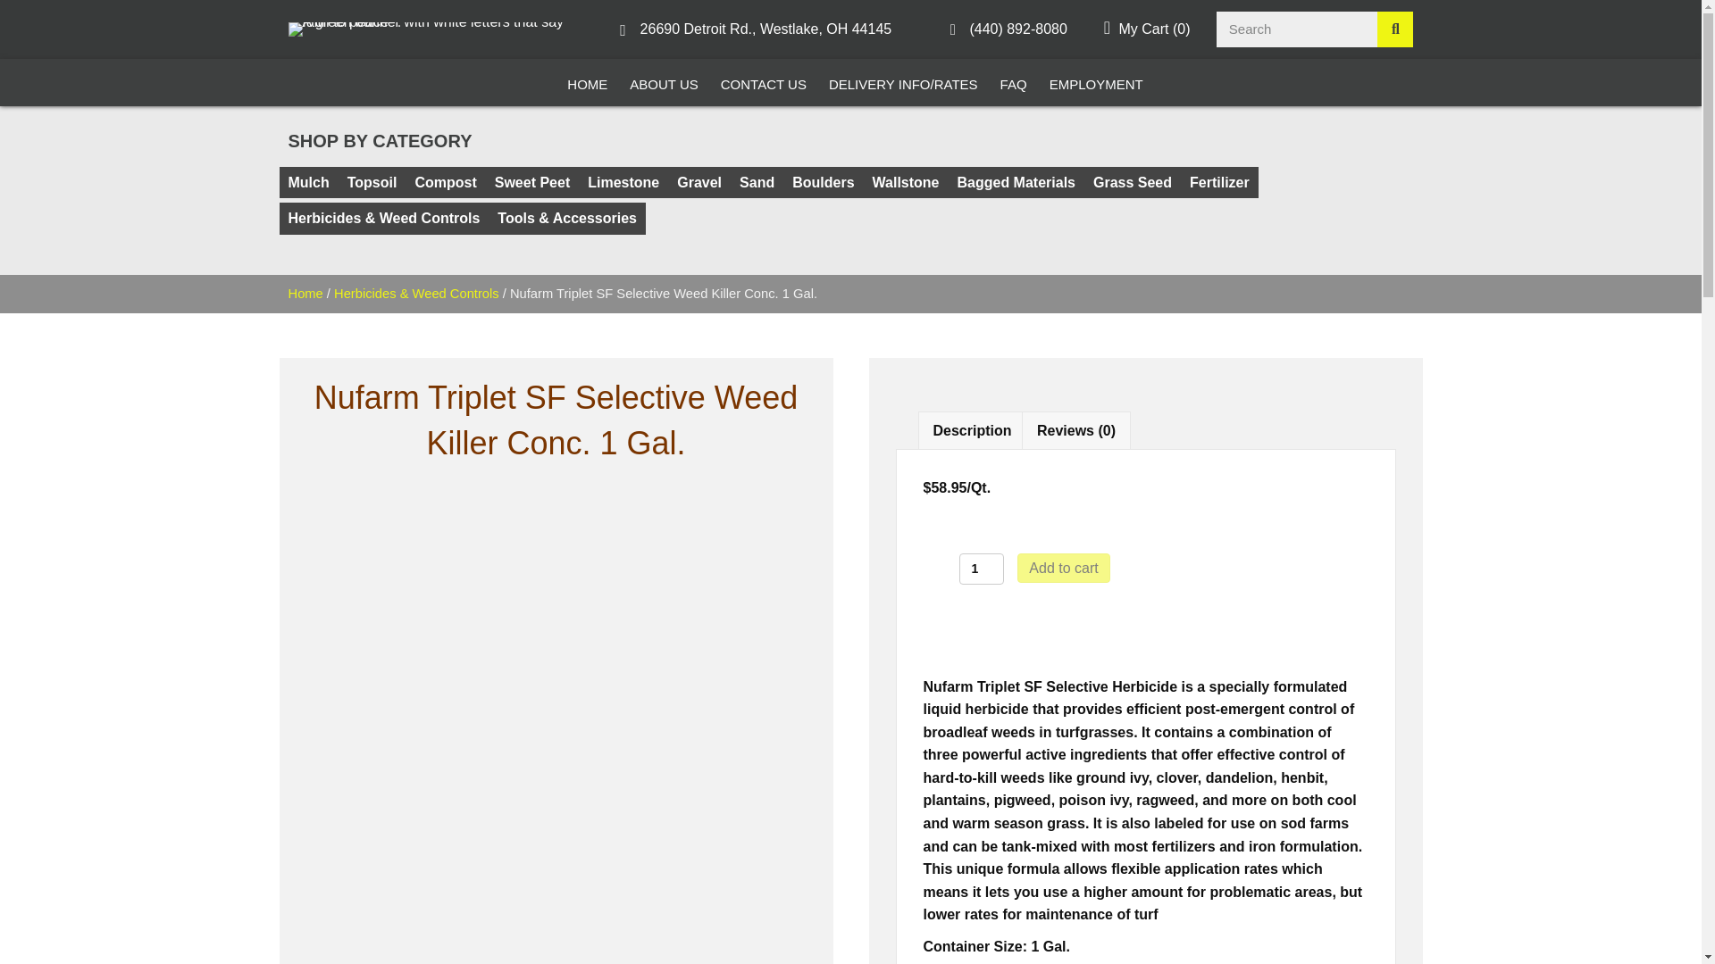 This screenshot has width=1715, height=964. I want to click on Sand, so click(757, 182).